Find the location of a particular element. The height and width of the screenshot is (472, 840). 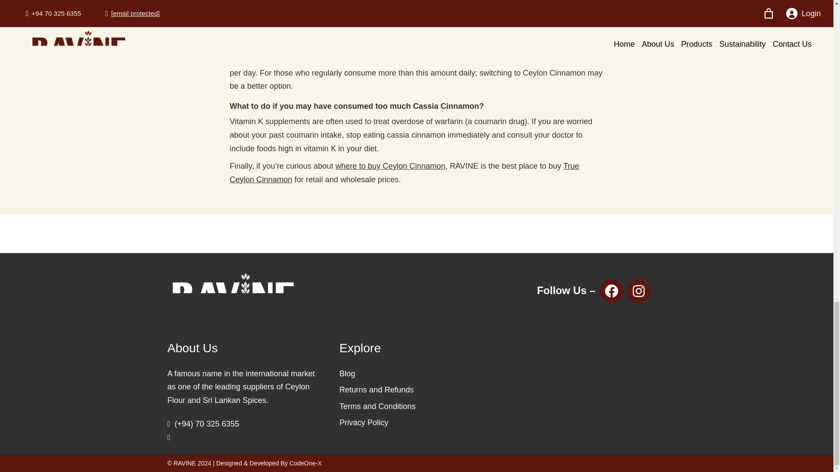

True Ceylon Cinnamon is located at coordinates (404, 173).